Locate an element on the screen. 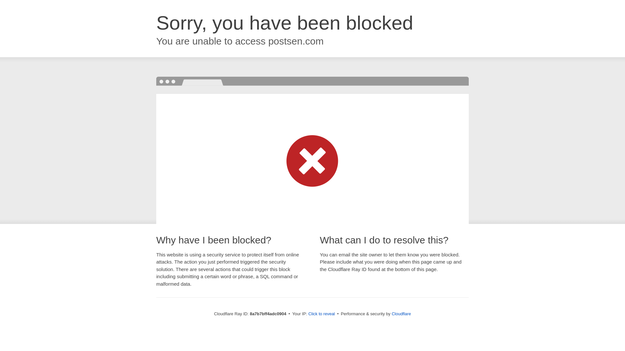 This screenshot has height=351, width=625. Cloudflare is located at coordinates (401, 314).